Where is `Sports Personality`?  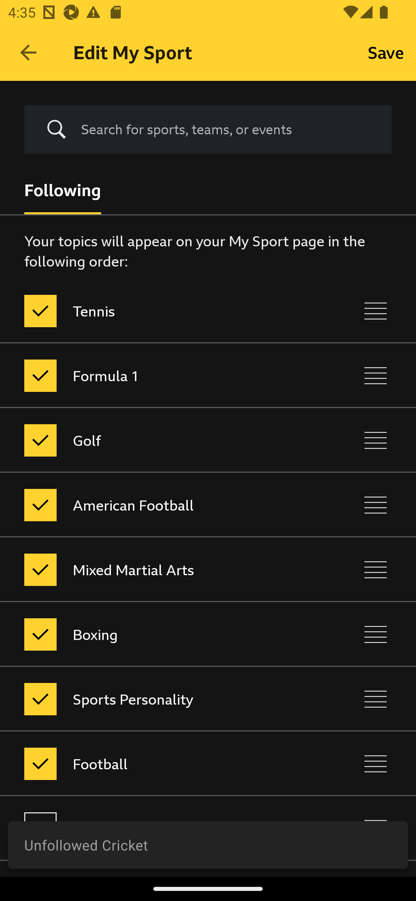
Sports Personality is located at coordinates (159, 699).